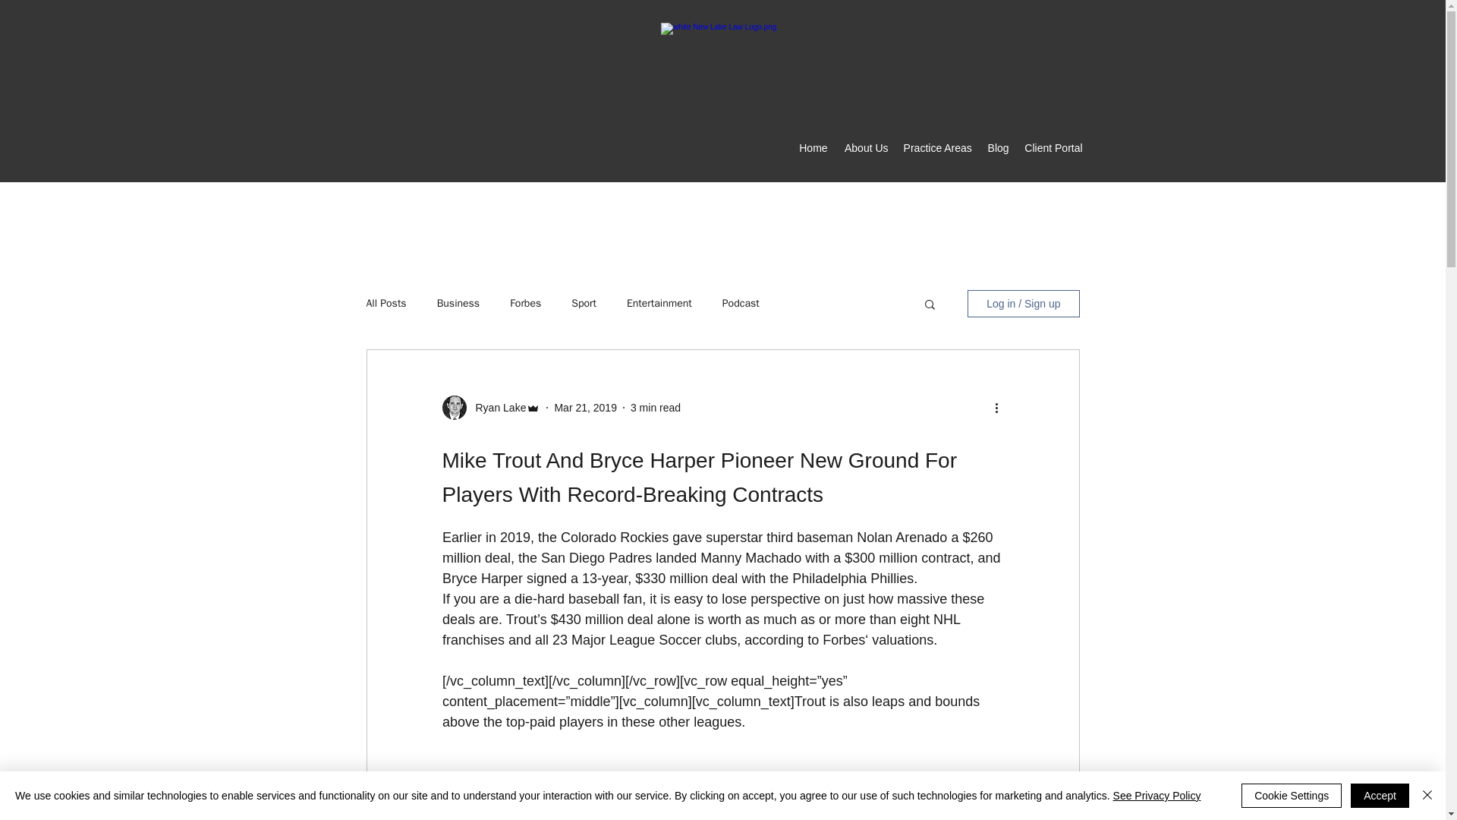  Describe the element at coordinates (496, 407) in the screenshot. I see `Ryan Lake` at that location.